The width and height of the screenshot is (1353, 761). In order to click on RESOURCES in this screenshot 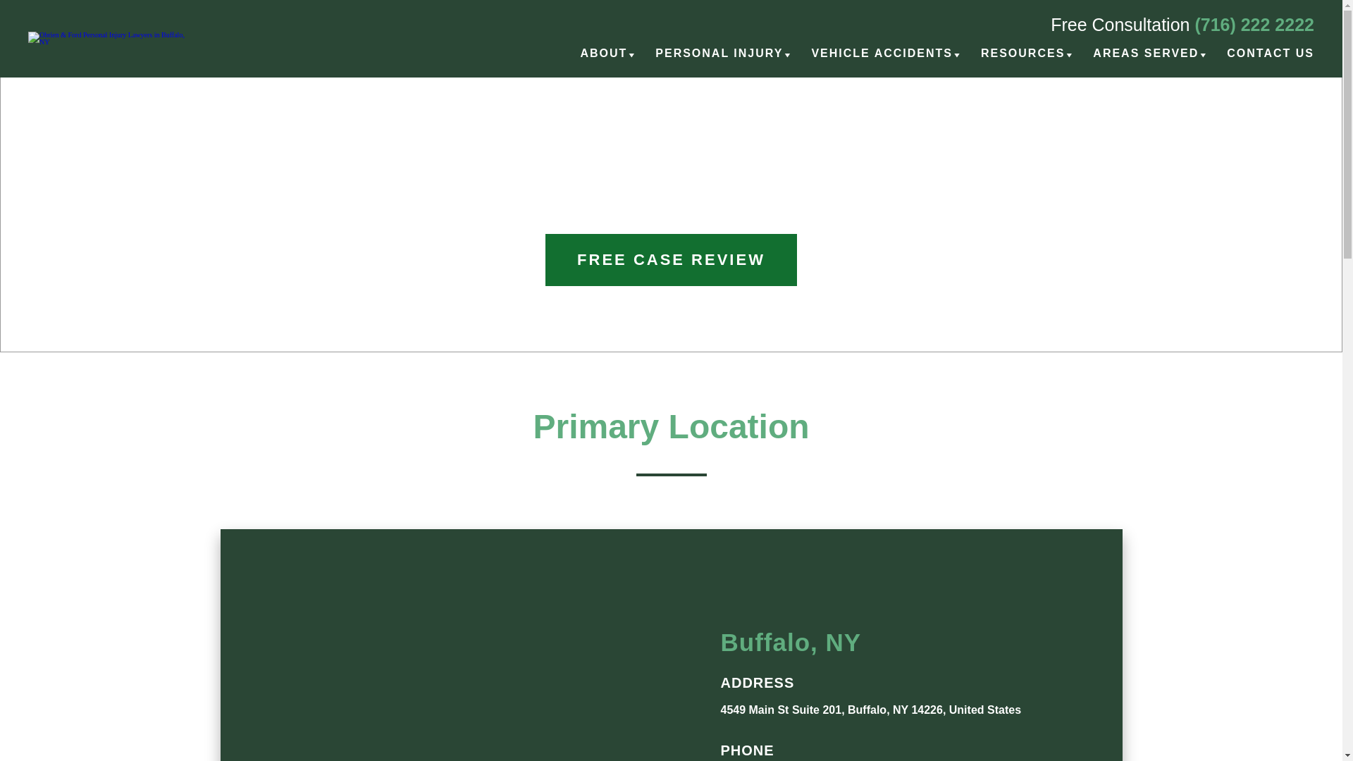, I will do `click(1023, 61)`.